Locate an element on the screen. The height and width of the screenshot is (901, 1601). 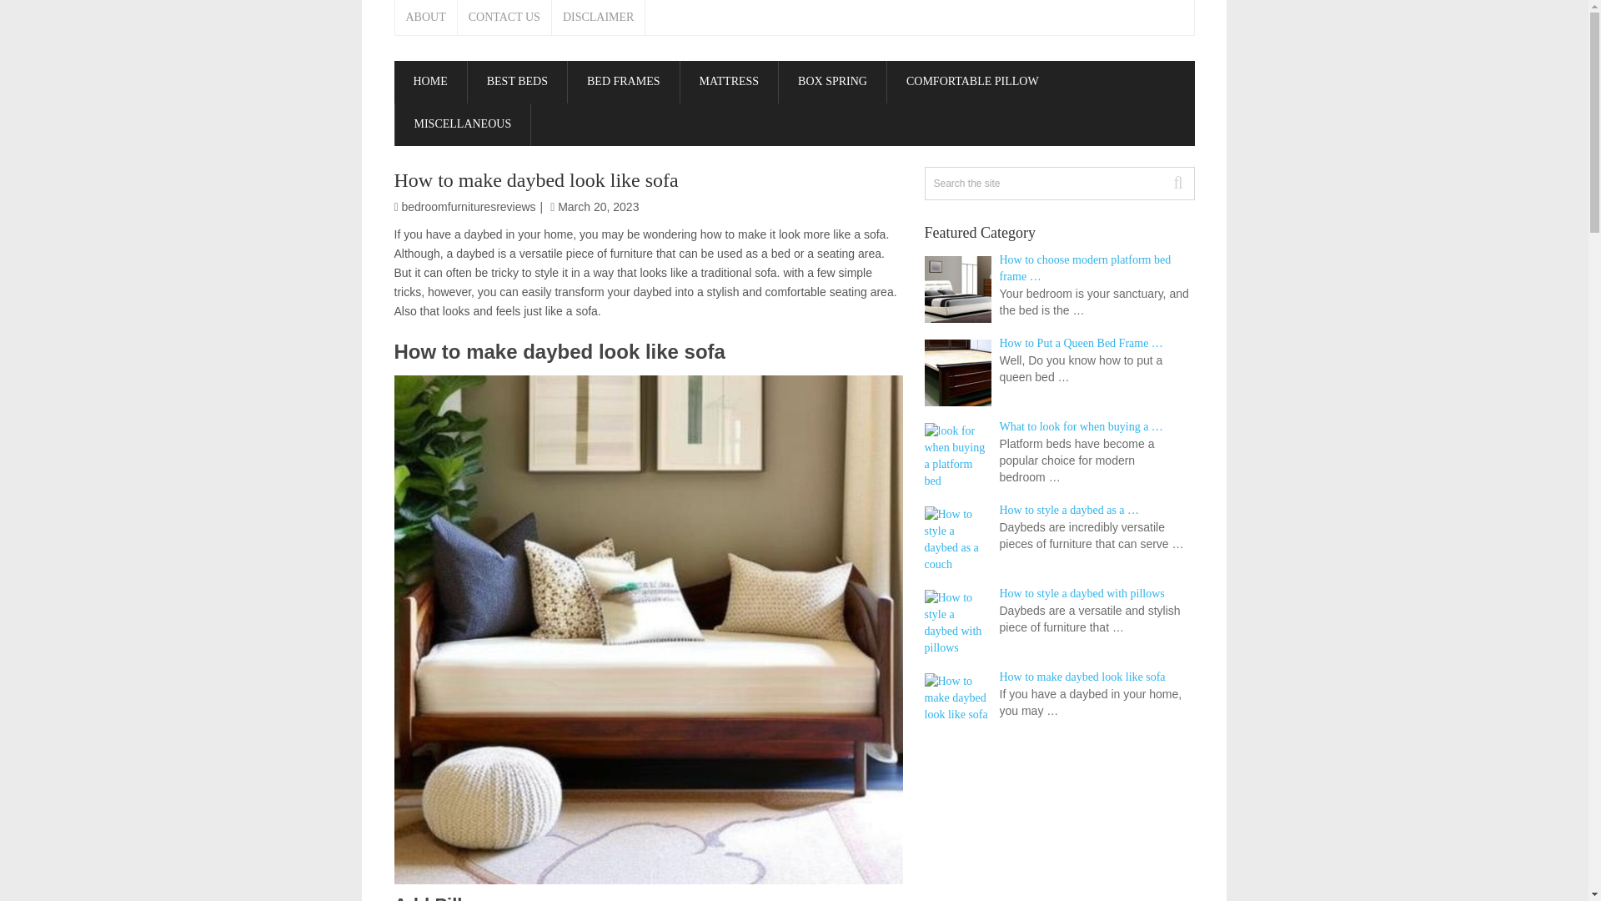
How to make daybed look like sofa is located at coordinates (1059, 677).